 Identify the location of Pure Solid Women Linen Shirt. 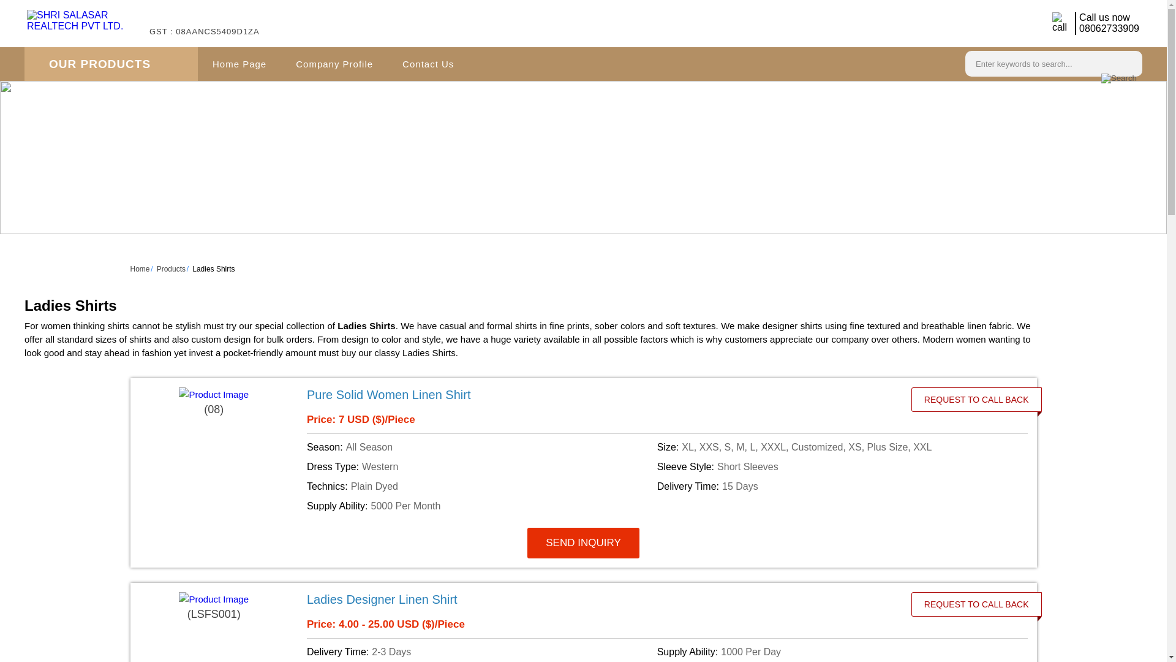
(595, 394).